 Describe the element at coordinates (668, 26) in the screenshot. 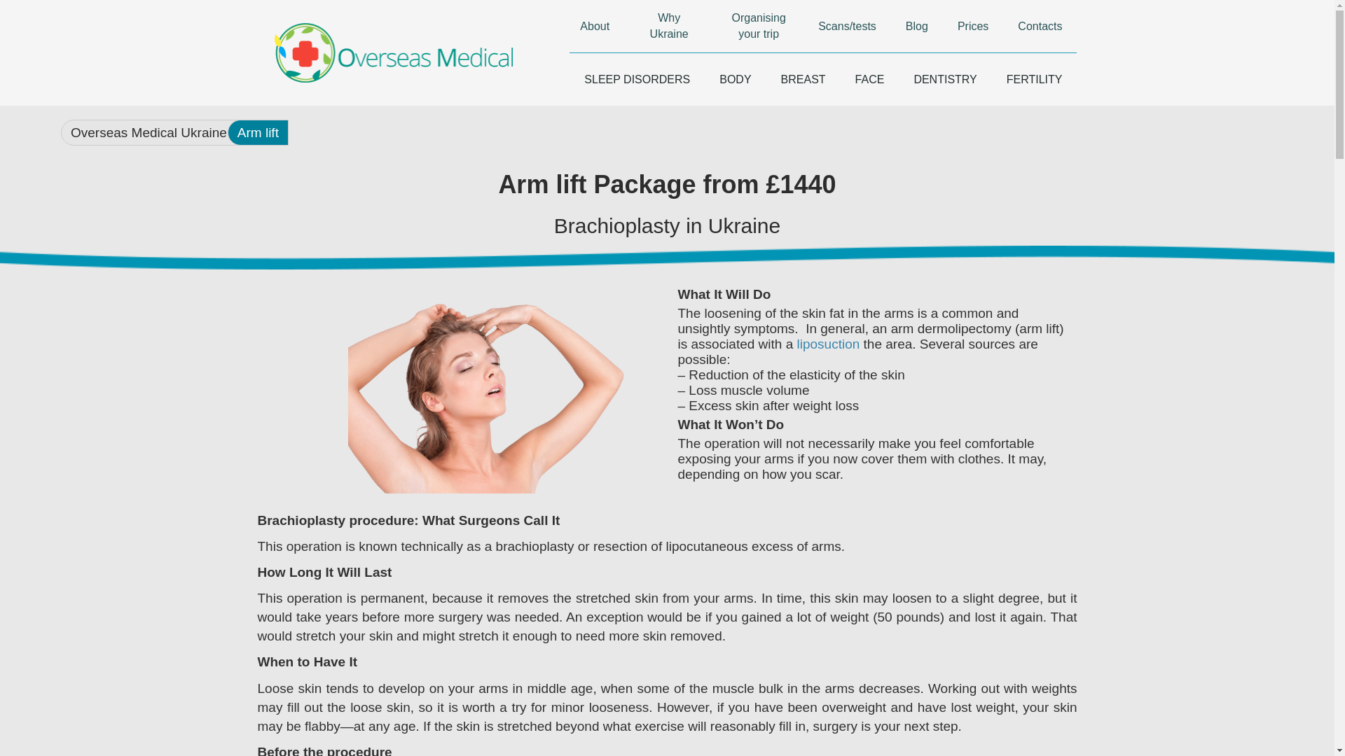

I see `Why Ukraine` at that location.